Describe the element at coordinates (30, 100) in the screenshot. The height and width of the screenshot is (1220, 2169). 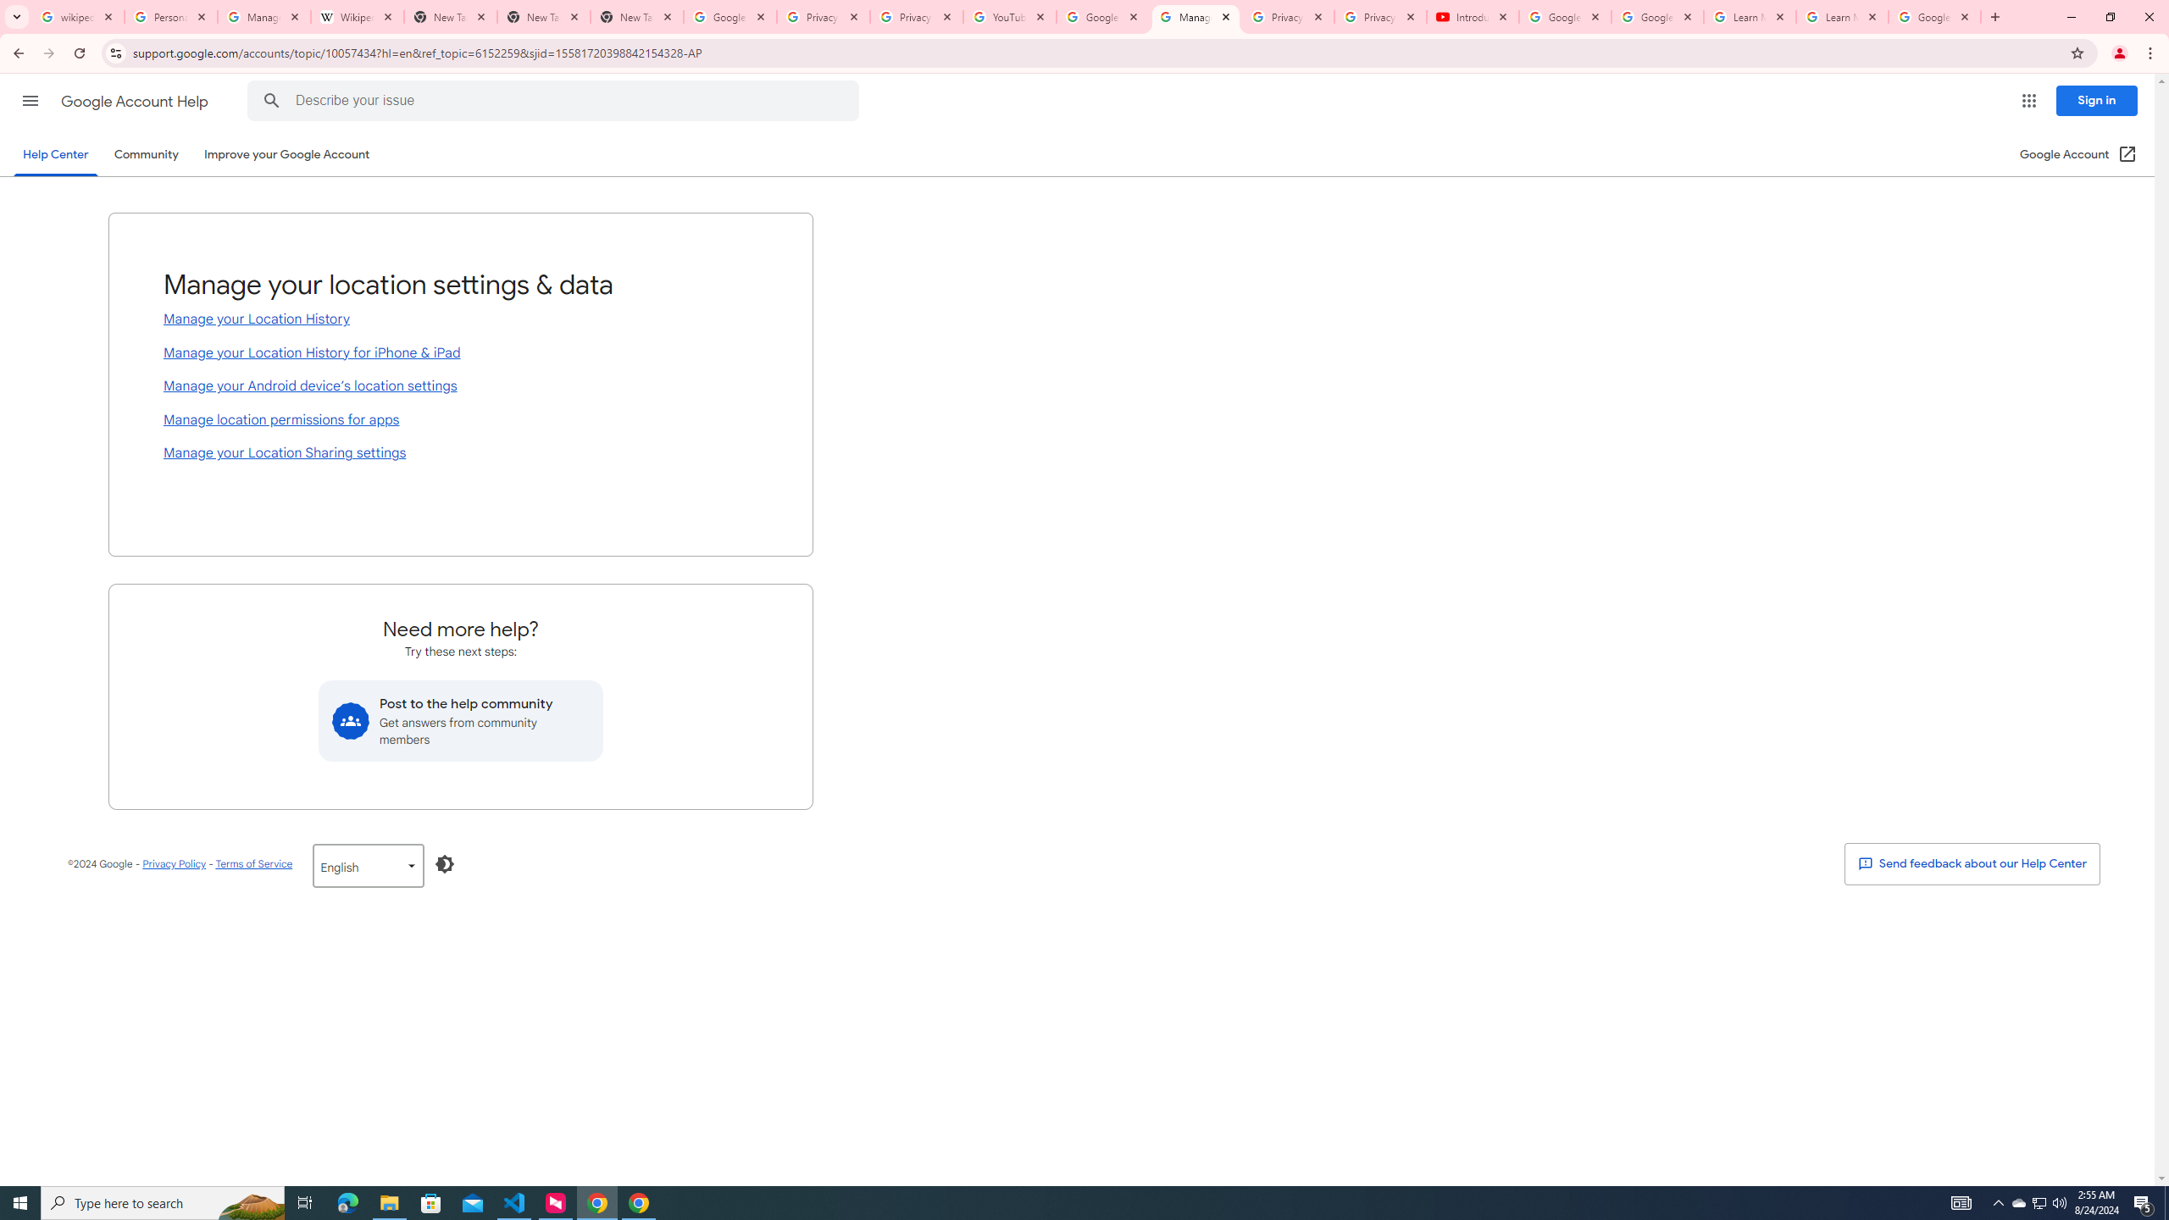
I see `Main menu` at that location.